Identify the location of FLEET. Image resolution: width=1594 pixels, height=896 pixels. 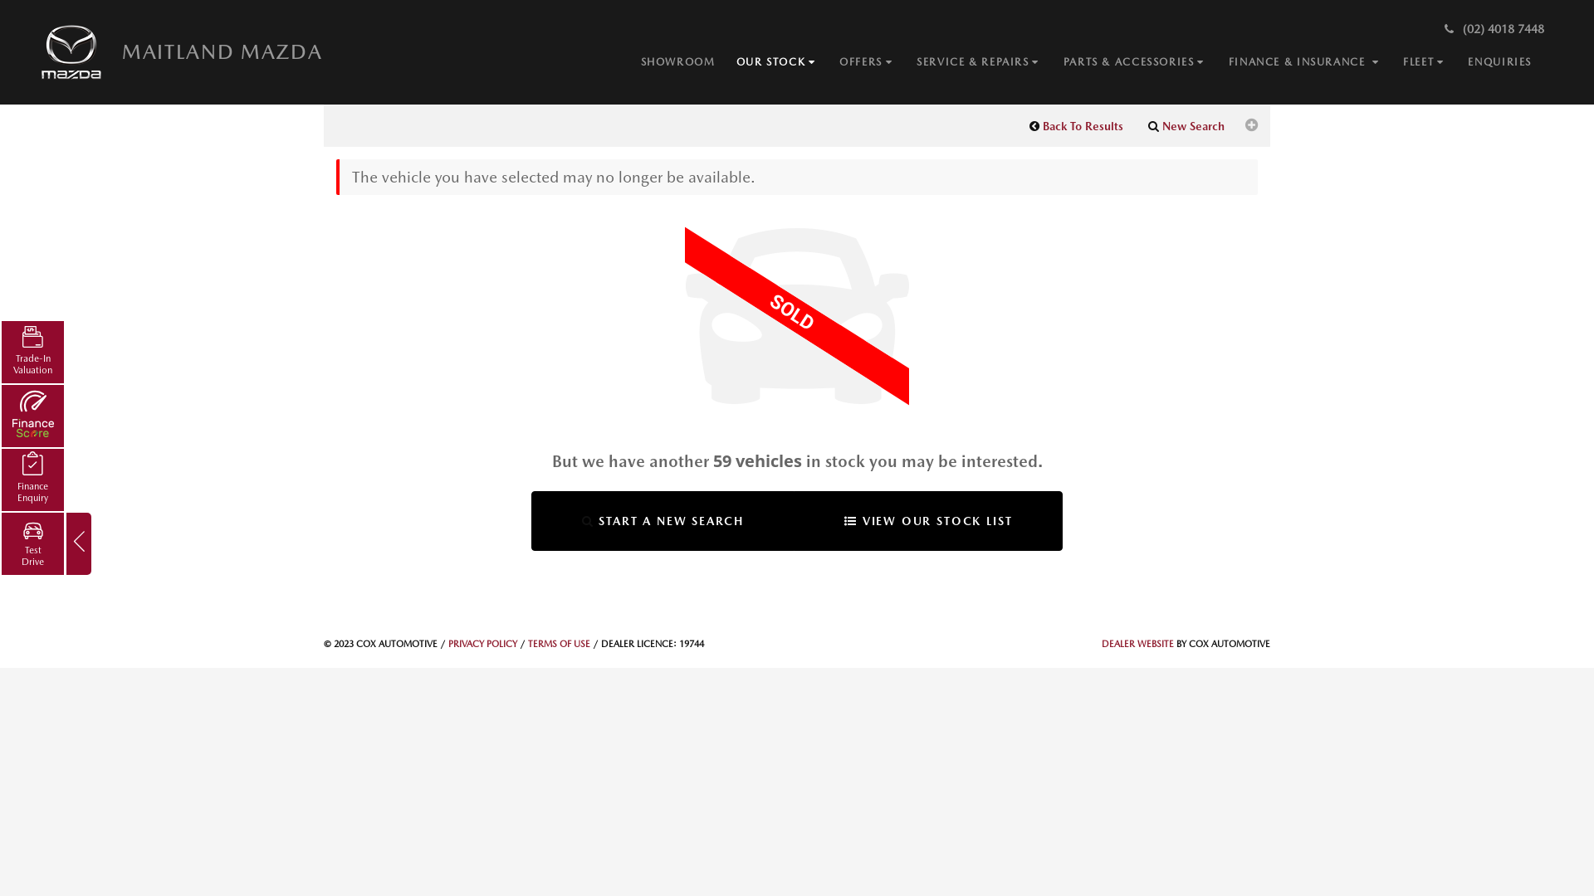
(1435, 63).